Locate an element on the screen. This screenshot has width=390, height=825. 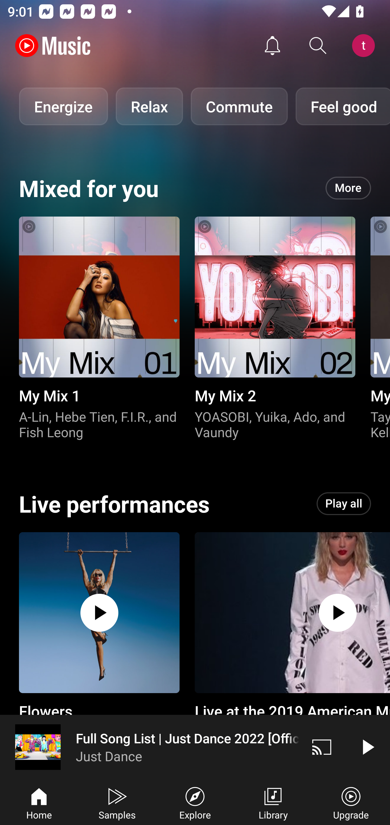
Explore is located at coordinates (195, 802).